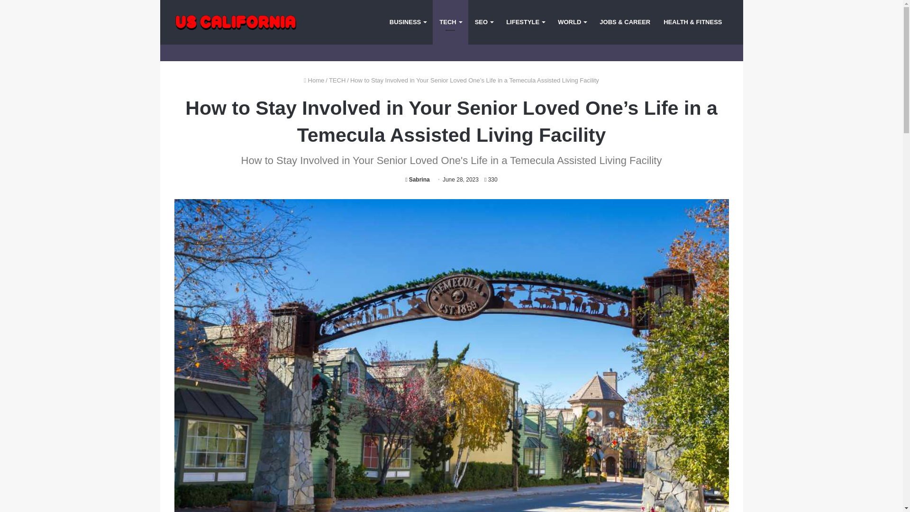  I want to click on LIFESTYLE, so click(525, 22).